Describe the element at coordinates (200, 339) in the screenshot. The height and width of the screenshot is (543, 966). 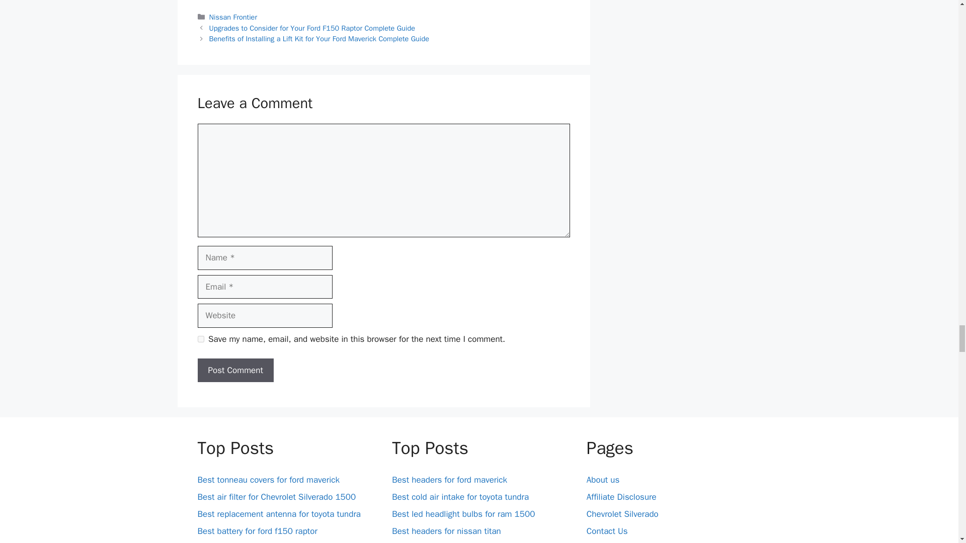
I see `yes` at that location.